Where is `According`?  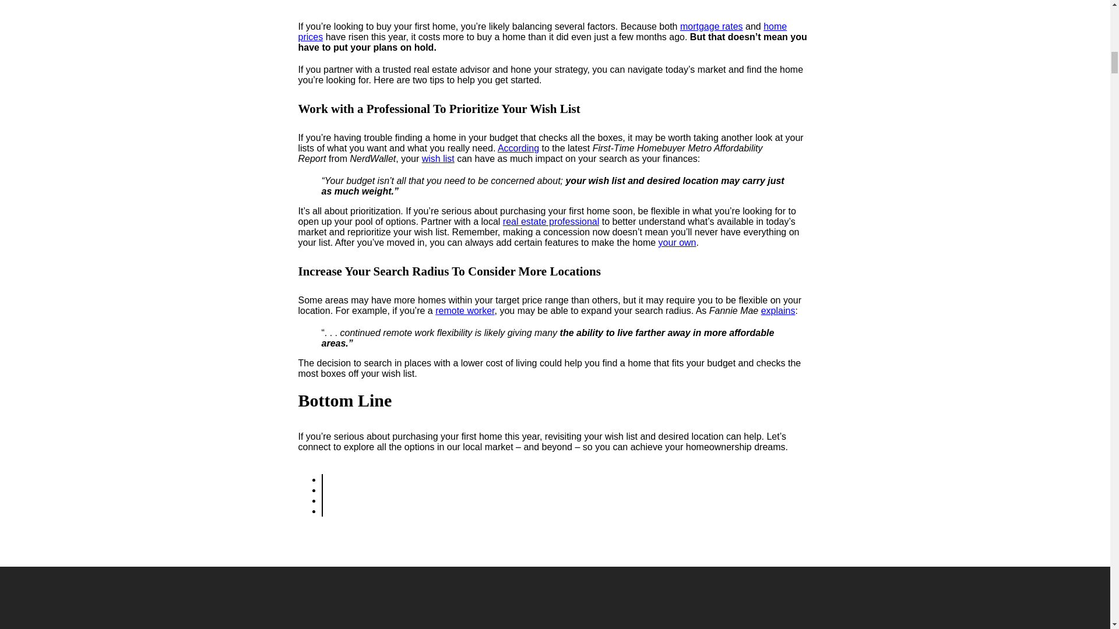 According is located at coordinates (519, 148).